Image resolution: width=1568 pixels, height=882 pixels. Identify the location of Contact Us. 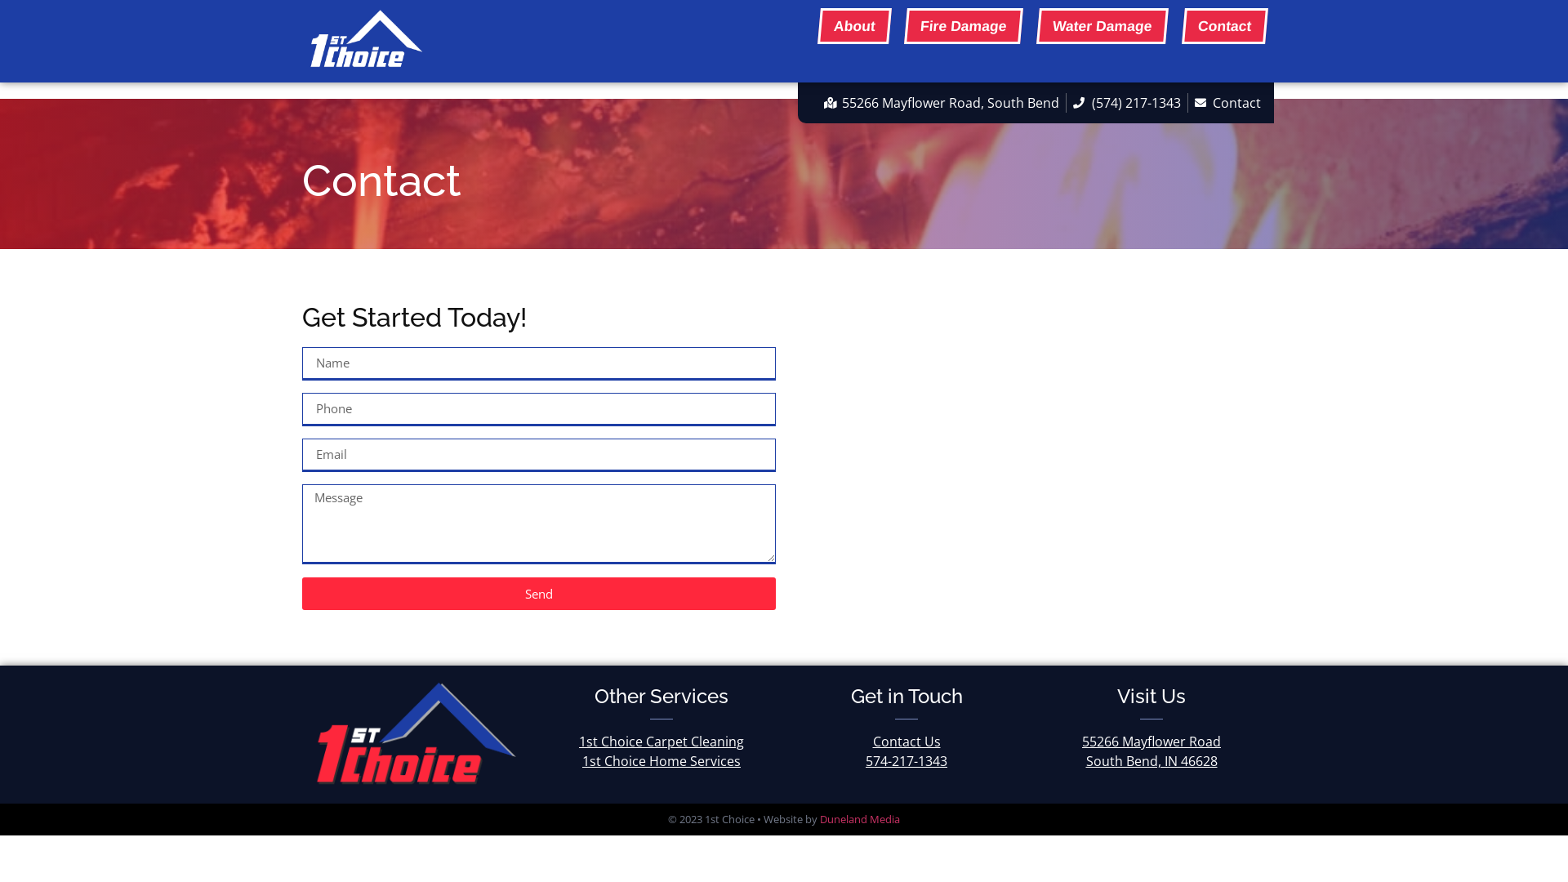
(906, 742).